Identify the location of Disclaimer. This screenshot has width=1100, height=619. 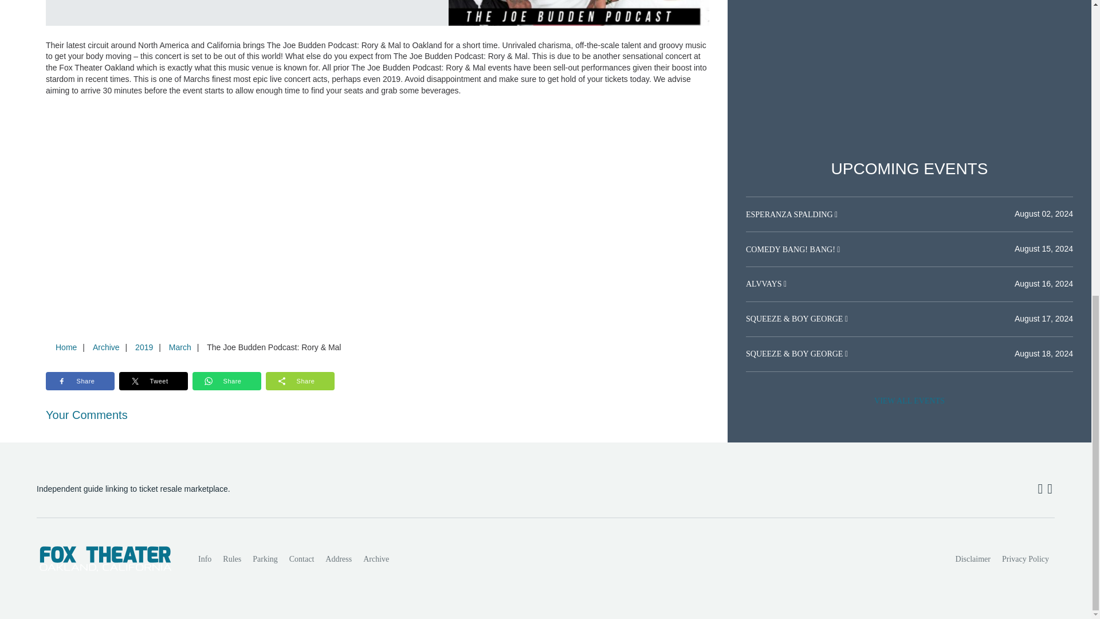
(973, 559).